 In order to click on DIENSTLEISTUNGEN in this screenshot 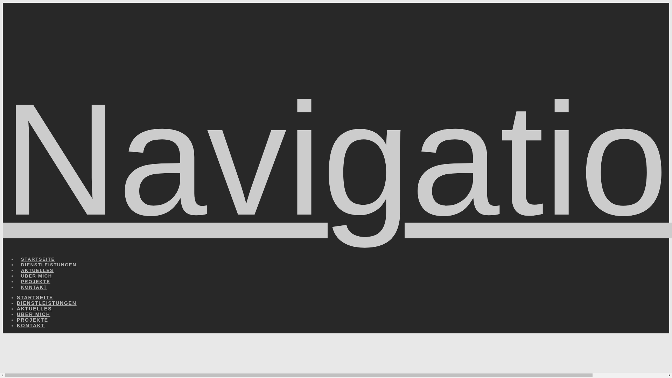, I will do `click(47, 303)`.